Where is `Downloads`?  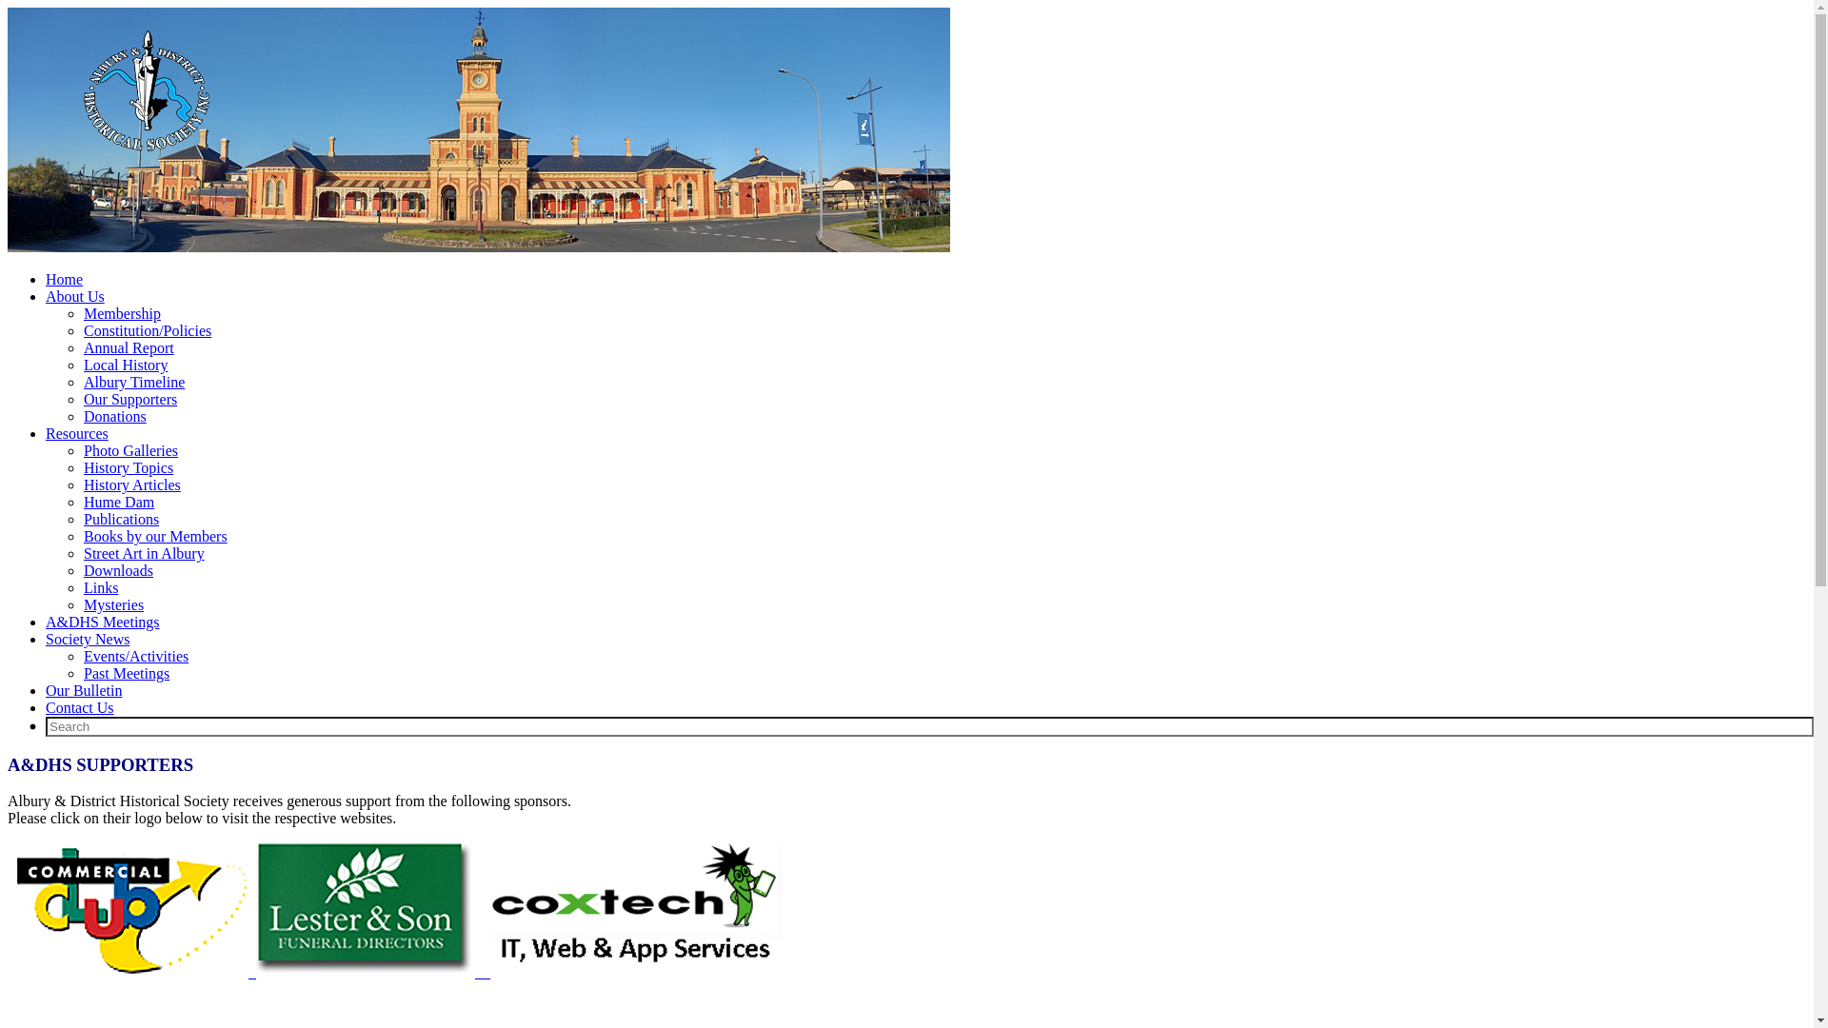 Downloads is located at coordinates (118, 571).